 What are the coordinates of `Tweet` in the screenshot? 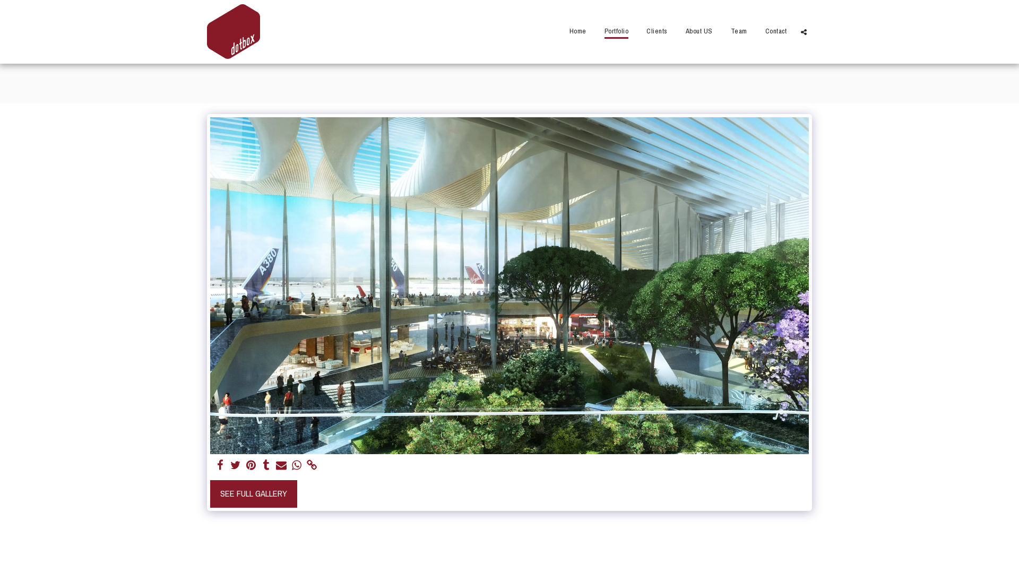 It's located at (236, 466).